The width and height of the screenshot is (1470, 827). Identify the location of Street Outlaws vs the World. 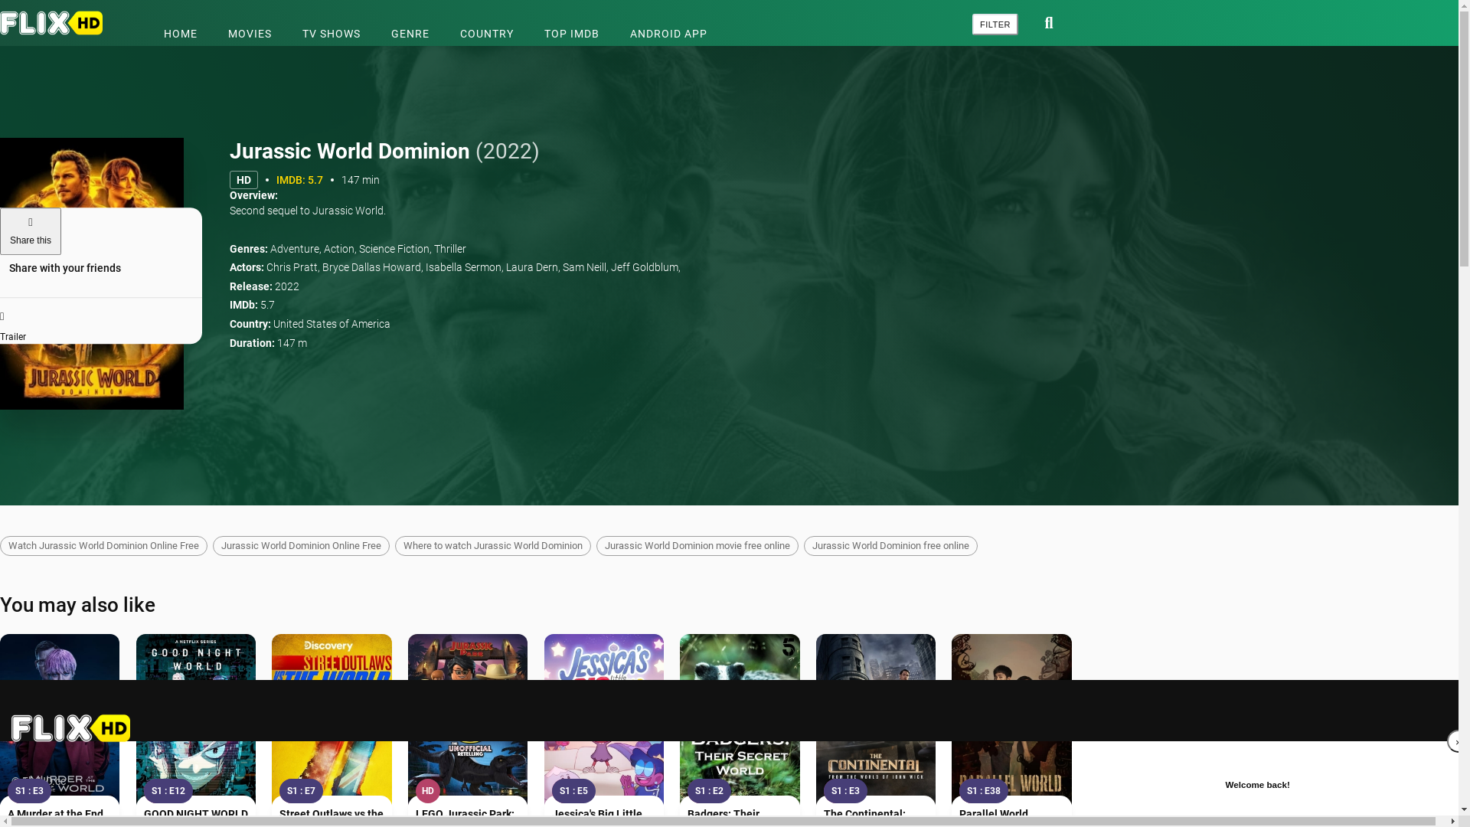
(332, 723).